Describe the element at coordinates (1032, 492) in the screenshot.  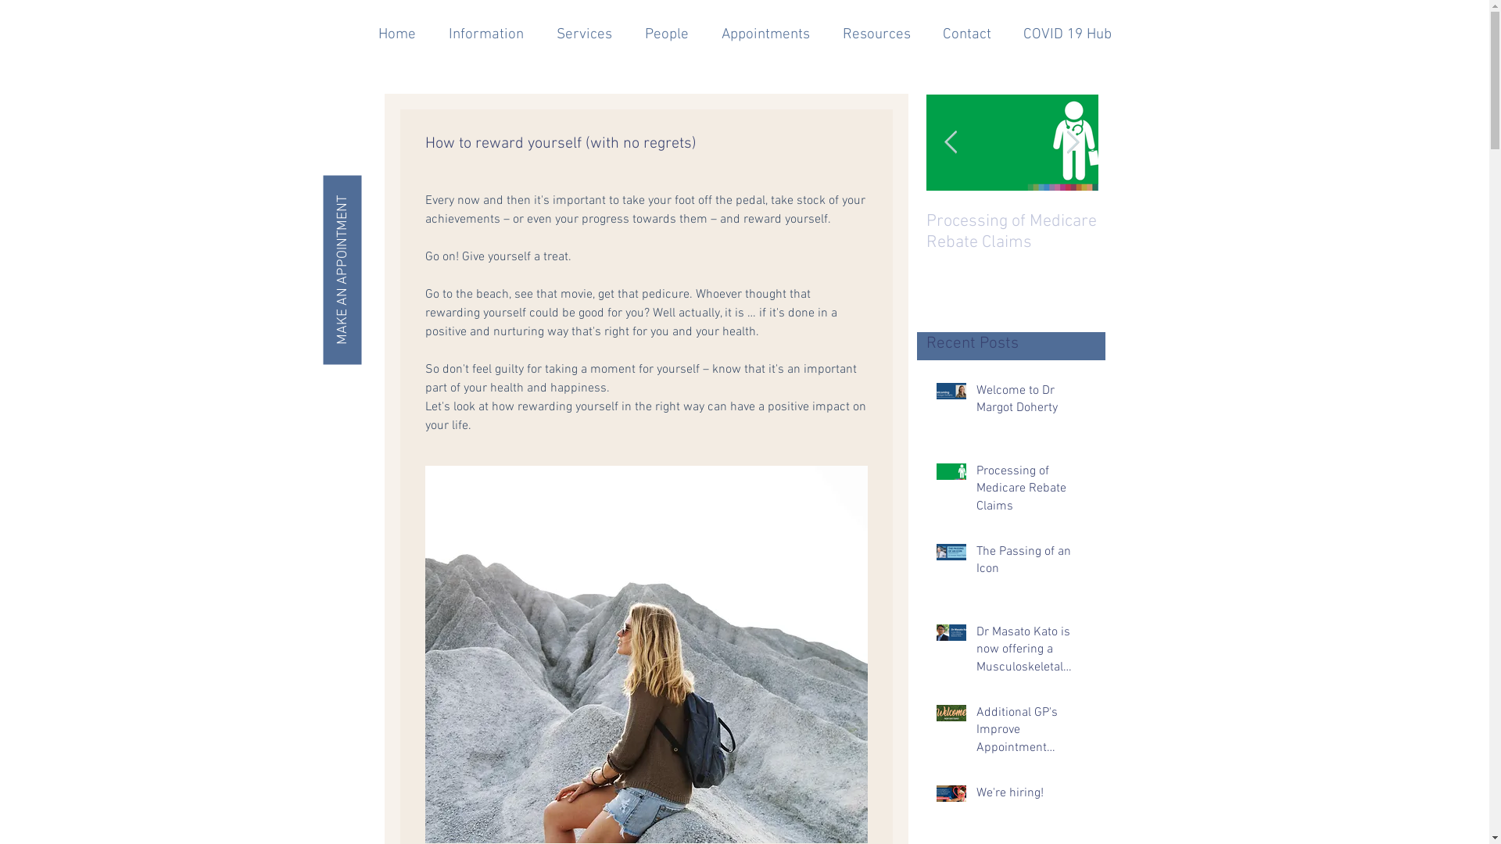
I see `Processing of Medicare Rebate Claims` at that location.